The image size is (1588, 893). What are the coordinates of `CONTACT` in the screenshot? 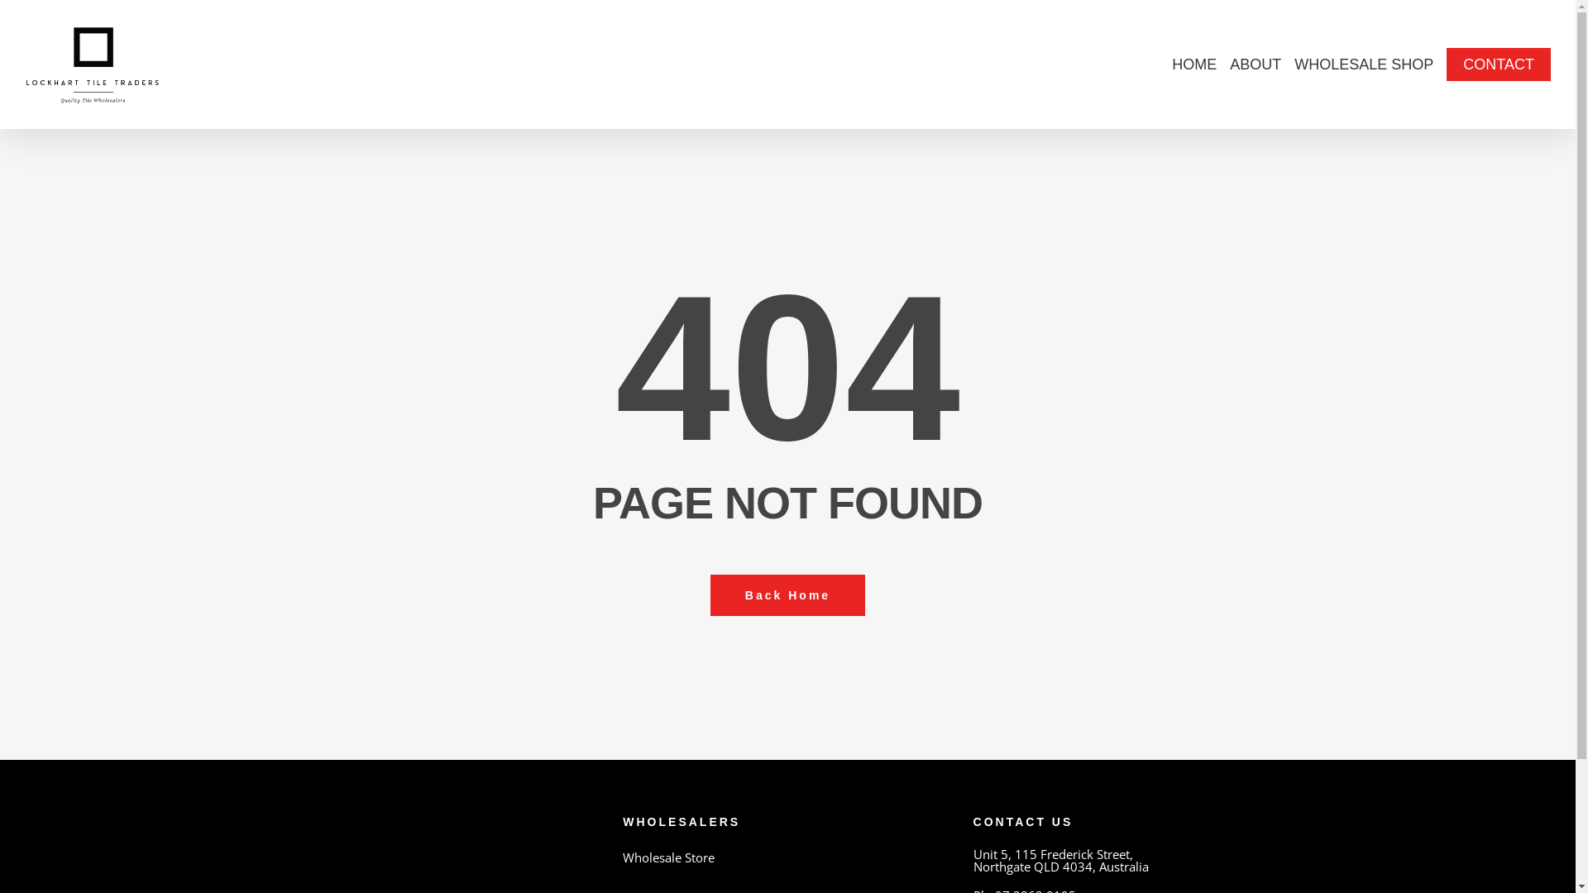 It's located at (1499, 64).